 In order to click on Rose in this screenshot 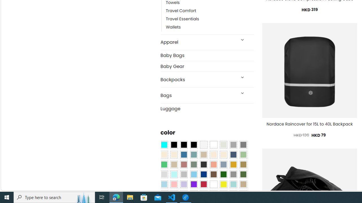, I will do `click(184, 164)`.